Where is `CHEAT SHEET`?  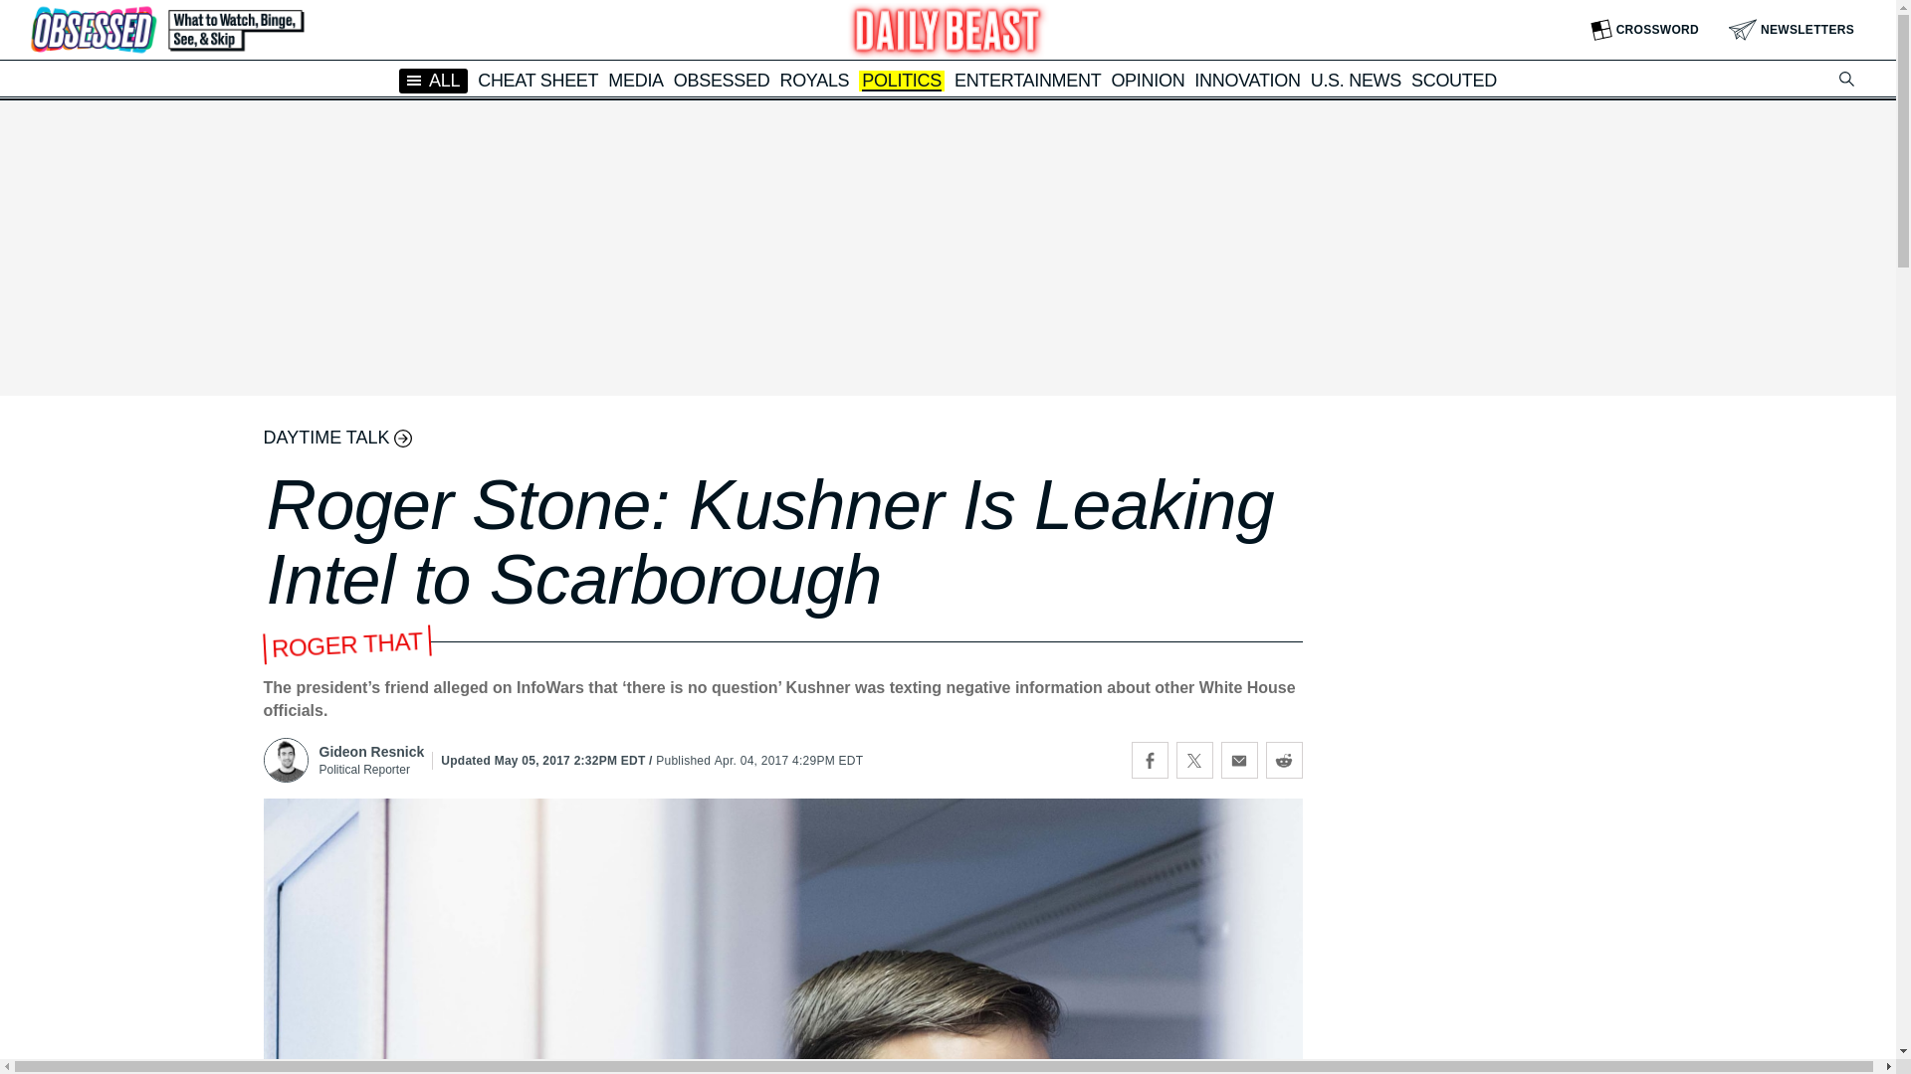
CHEAT SHEET is located at coordinates (537, 80).